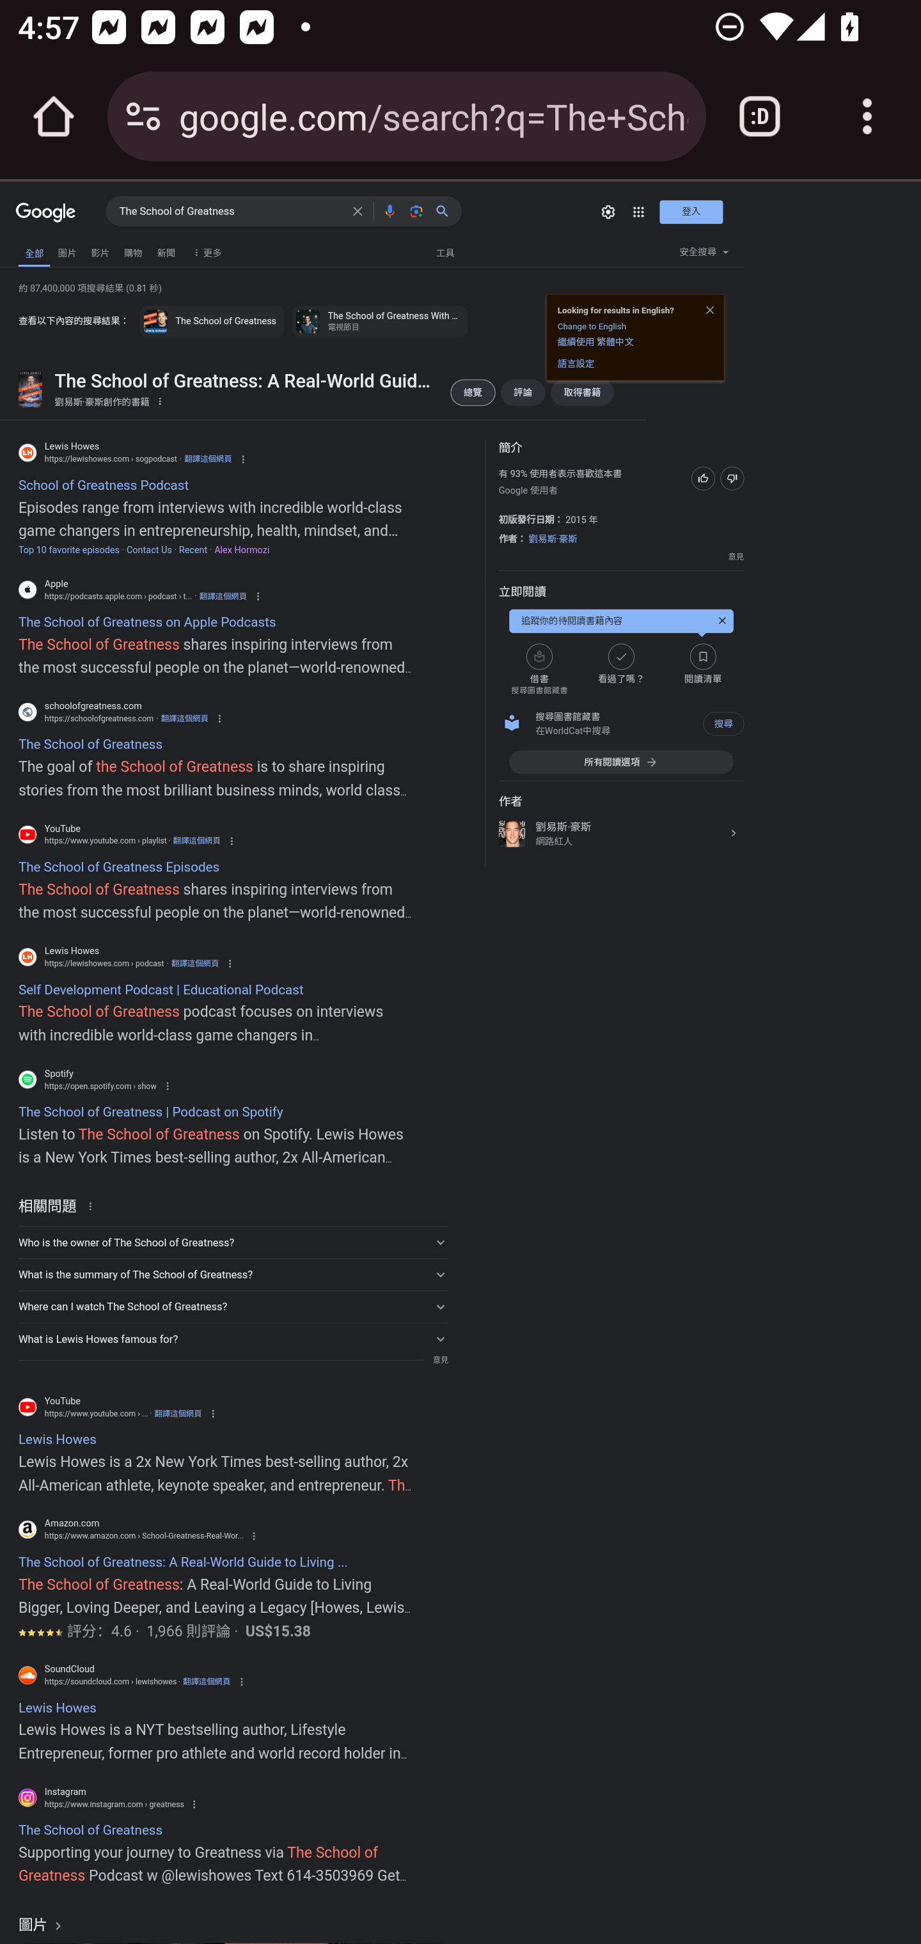 The height and width of the screenshot is (1944, 921). I want to click on 關於此結果, so click(93, 1205).